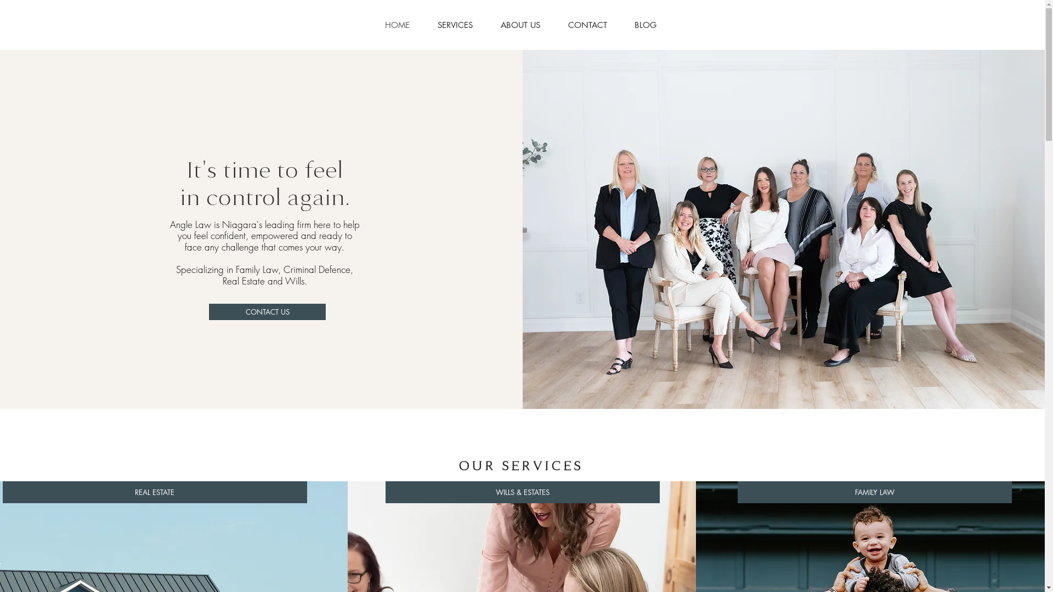 This screenshot has height=592, width=1053. Describe the element at coordinates (155, 492) in the screenshot. I see `REAL ESTATE` at that location.